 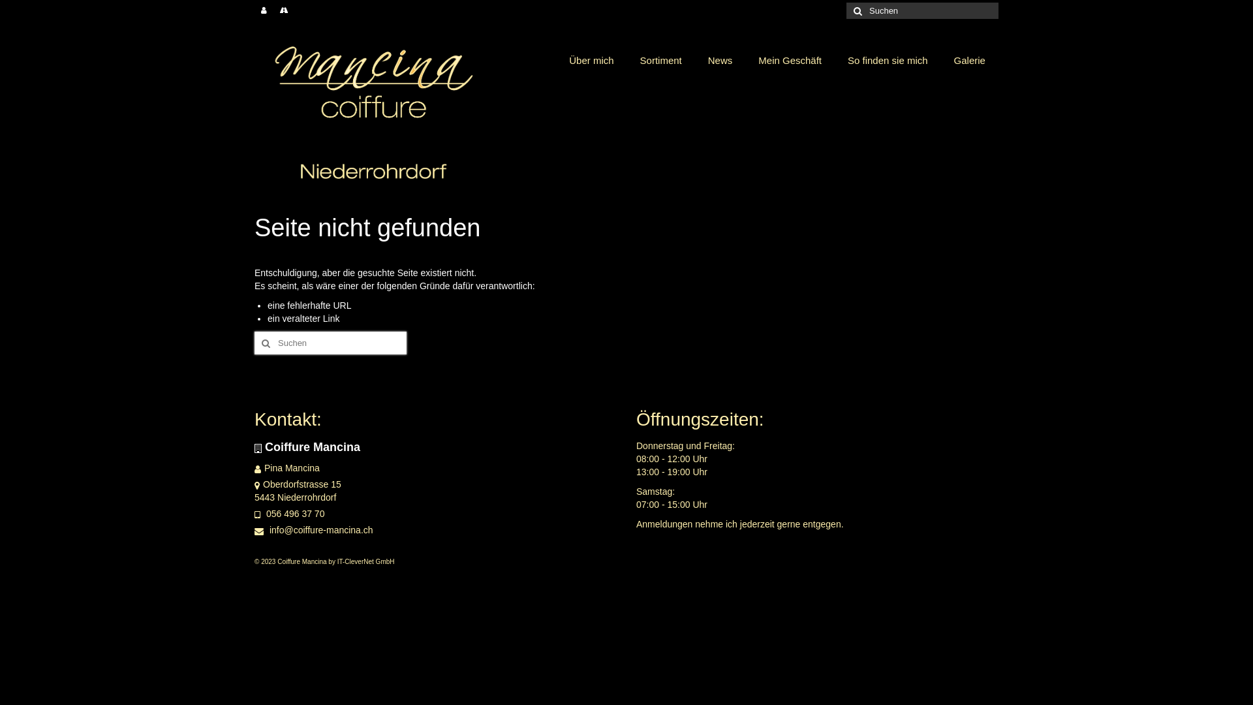 What do you see at coordinates (366, 561) in the screenshot?
I see `IT-CleverNet GmbH` at bounding box center [366, 561].